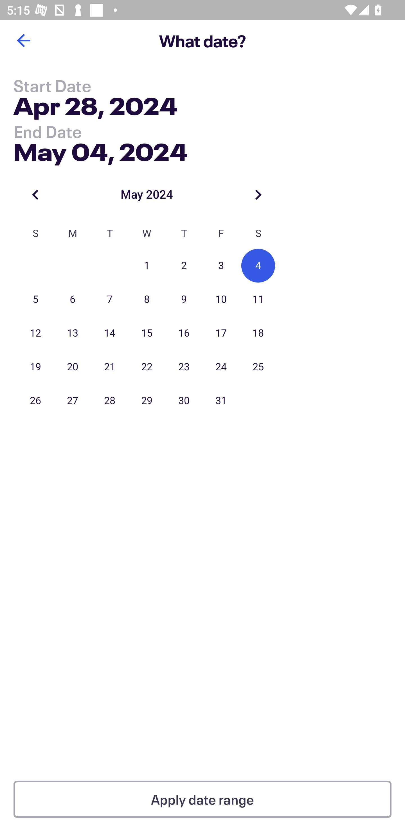 This screenshot has width=405, height=833. I want to click on 24 24 May 2024, so click(221, 367).